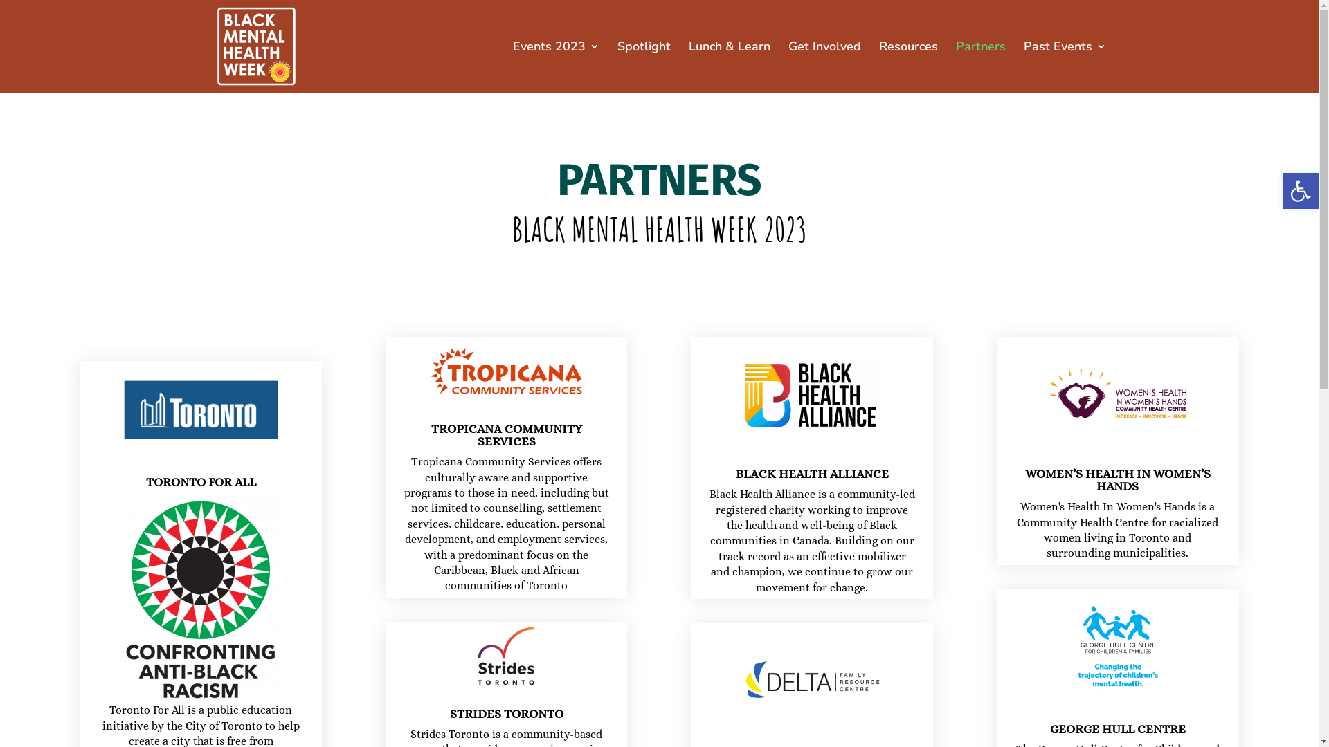 Image resolution: width=1329 pixels, height=747 pixels. Describe the element at coordinates (824, 67) in the screenshot. I see `Get Involved` at that location.